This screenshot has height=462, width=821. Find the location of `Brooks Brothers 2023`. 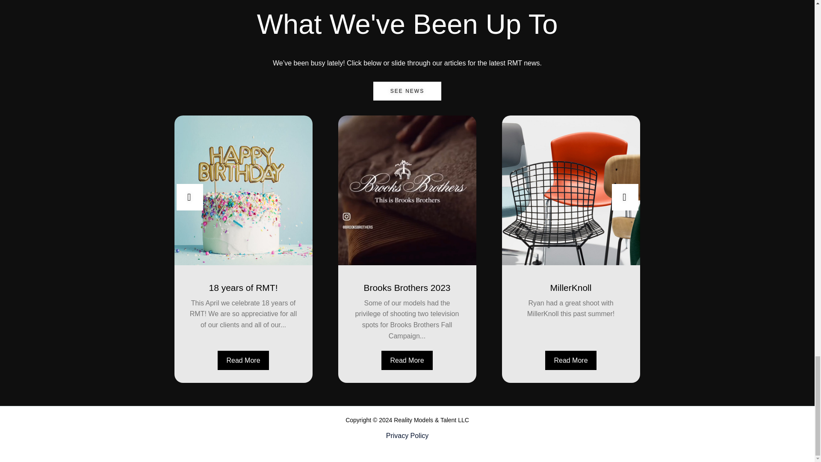

Brooks Brothers 2023 is located at coordinates (406, 286).